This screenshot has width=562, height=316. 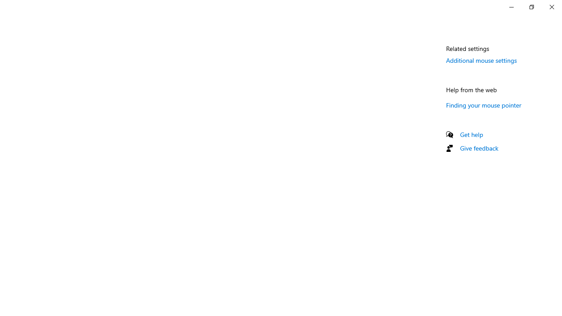 I want to click on Restore Settings, so click(x=531, y=7).